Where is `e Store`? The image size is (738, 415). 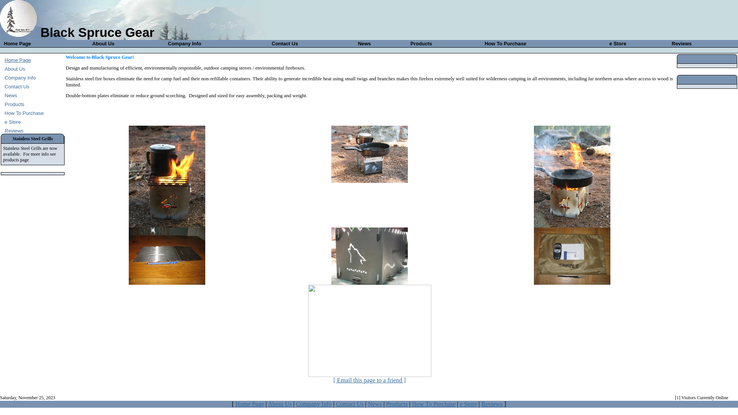 e Store is located at coordinates (13, 122).